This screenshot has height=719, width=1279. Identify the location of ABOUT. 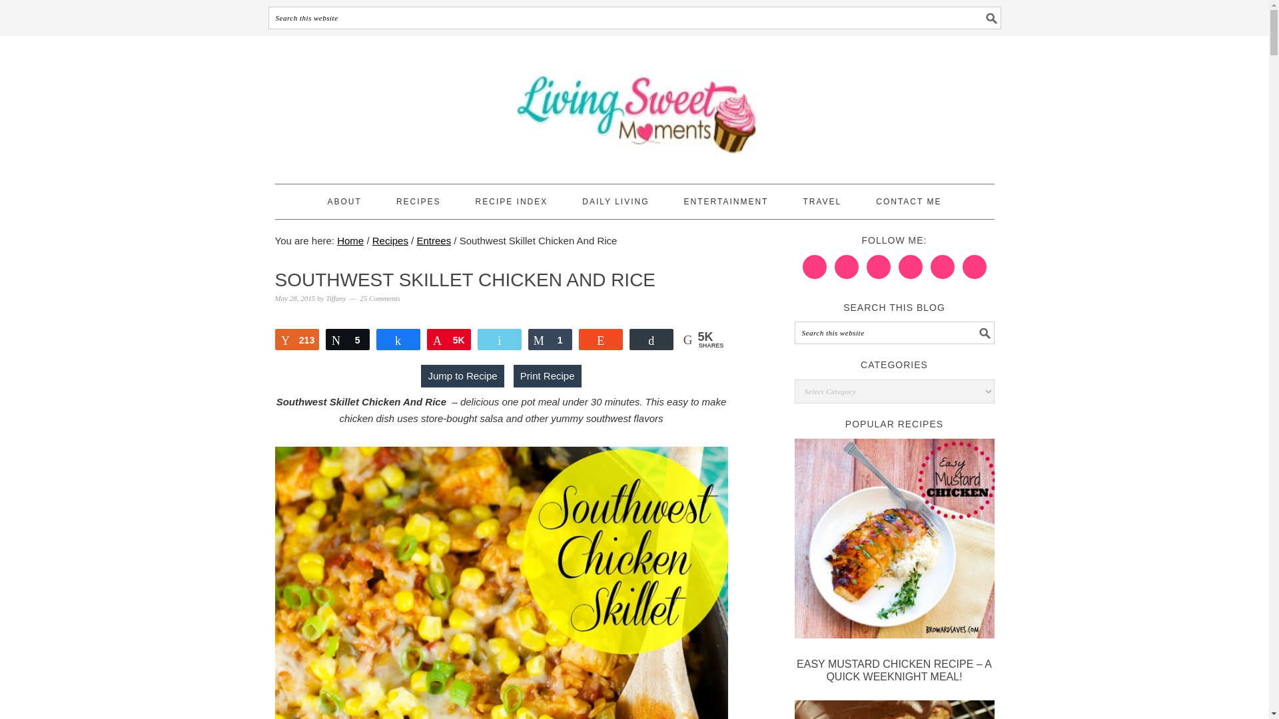
(344, 201).